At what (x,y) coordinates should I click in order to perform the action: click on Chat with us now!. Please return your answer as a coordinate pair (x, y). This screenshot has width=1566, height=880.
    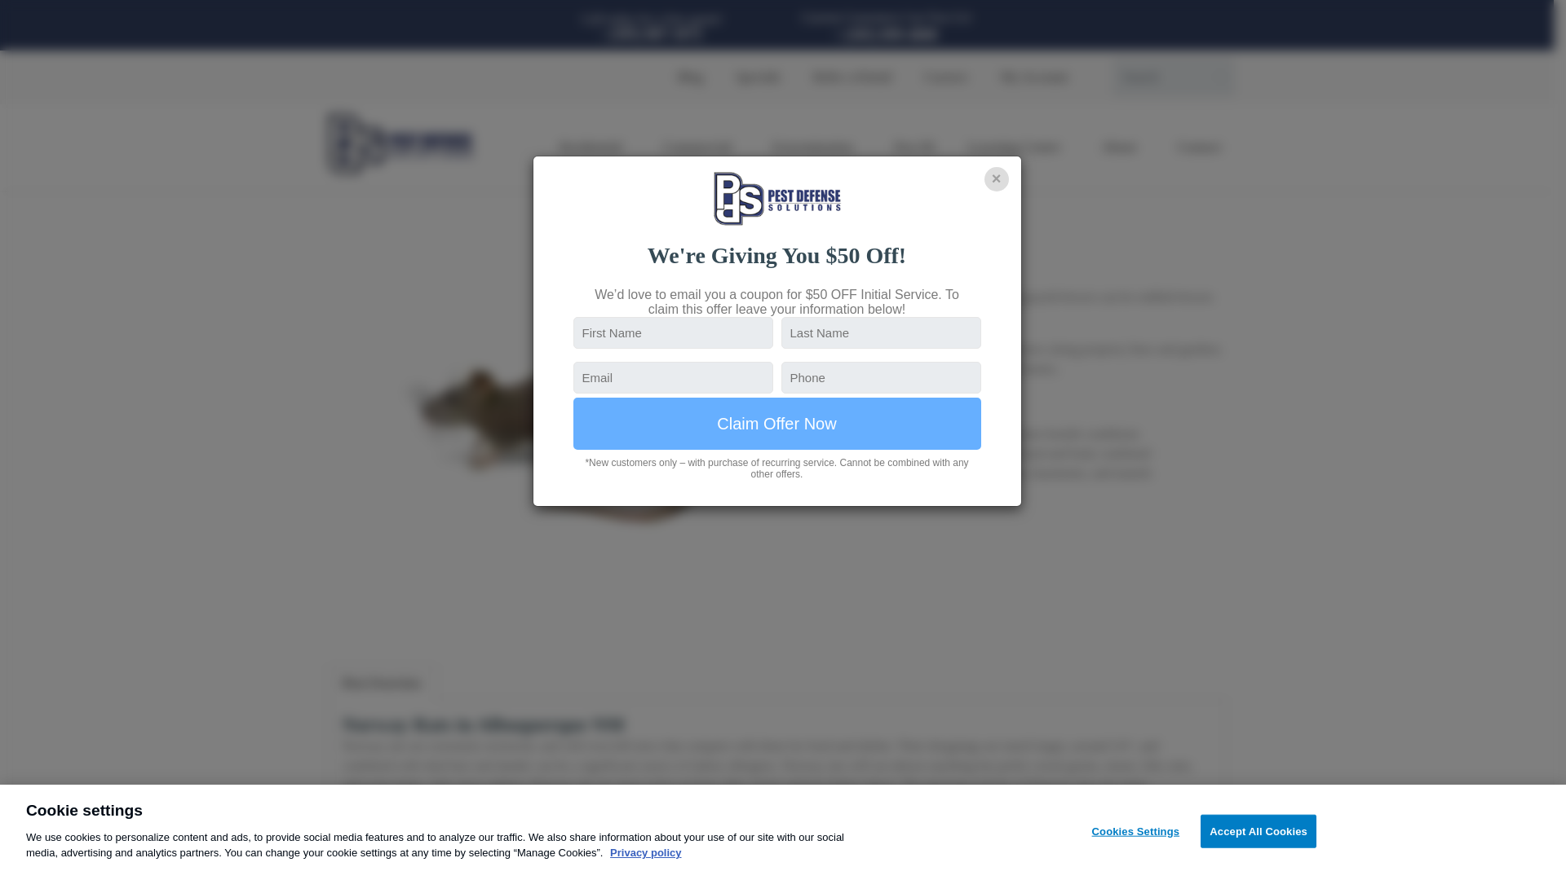
    Looking at the image, I should click on (1528, 843).